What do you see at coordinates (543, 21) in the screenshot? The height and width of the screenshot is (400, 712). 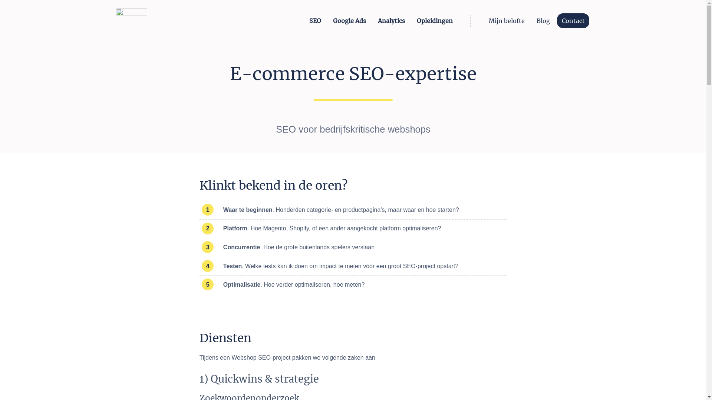 I see `Blog` at bounding box center [543, 21].